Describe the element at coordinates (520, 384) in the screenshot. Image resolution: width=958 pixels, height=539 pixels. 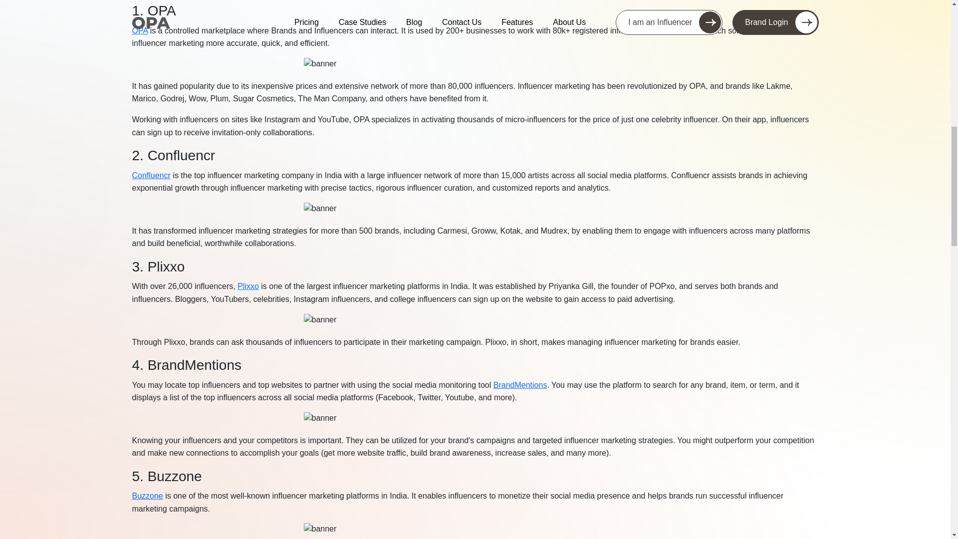
I see `BrandMentions` at that location.